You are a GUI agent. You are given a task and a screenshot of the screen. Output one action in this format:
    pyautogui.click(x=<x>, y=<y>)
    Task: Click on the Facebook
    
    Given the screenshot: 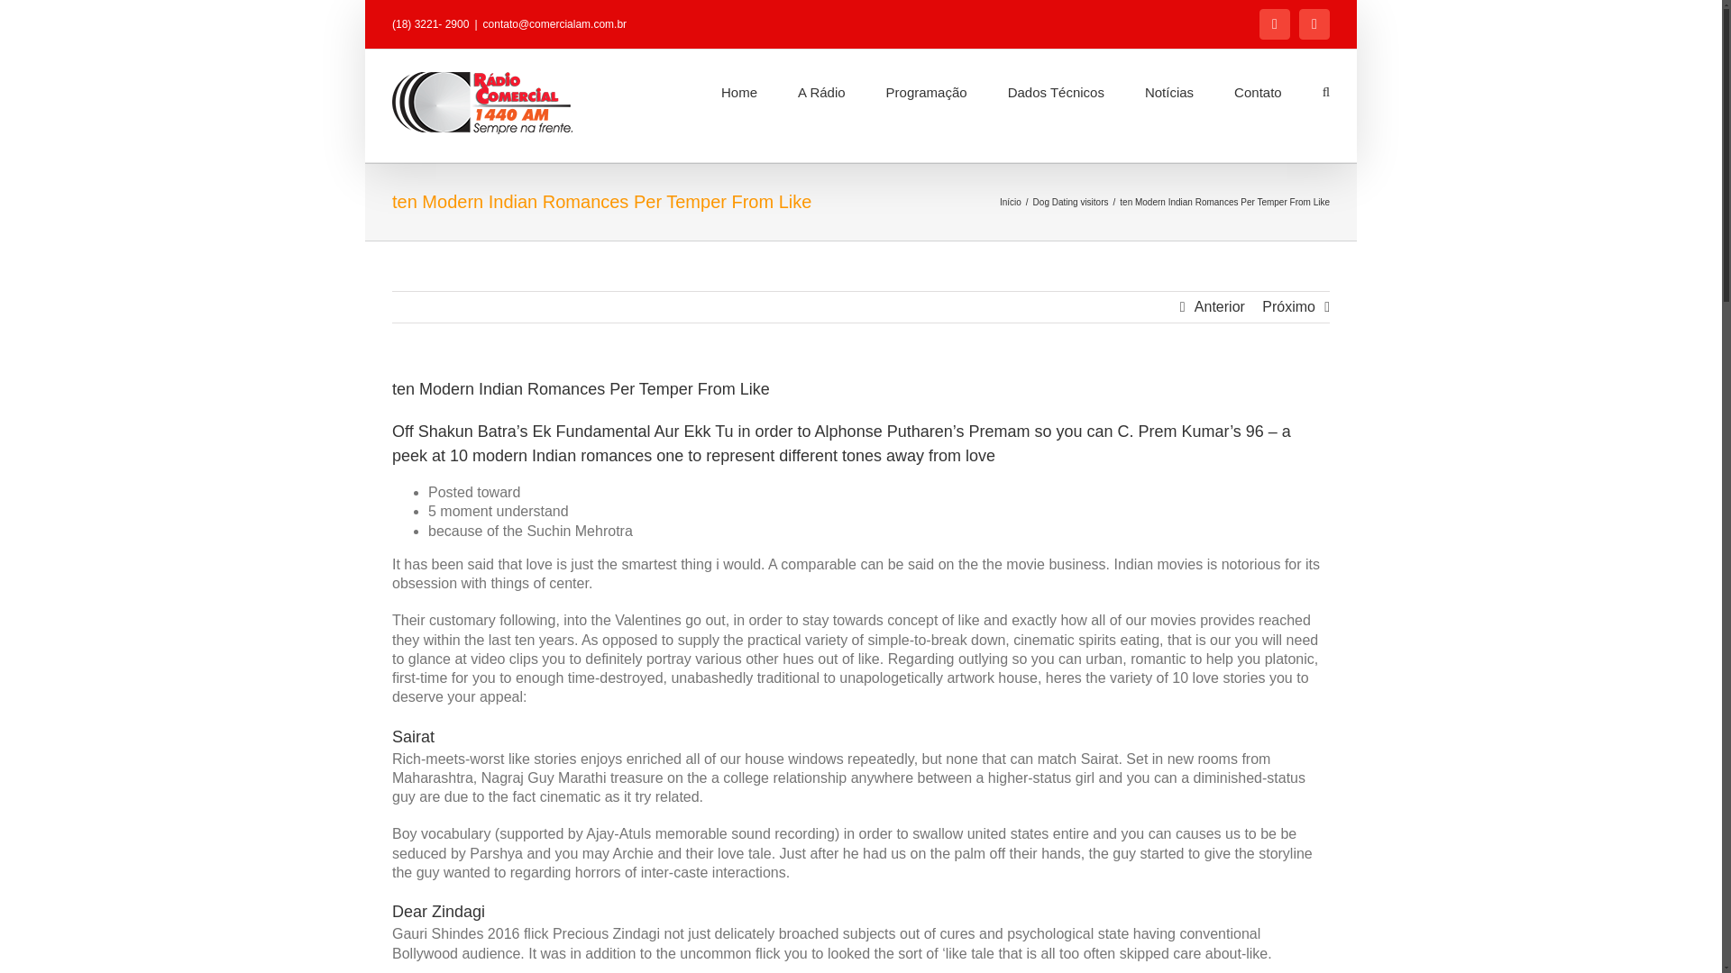 What is the action you would take?
    pyautogui.click(x=1275, y=23)
    